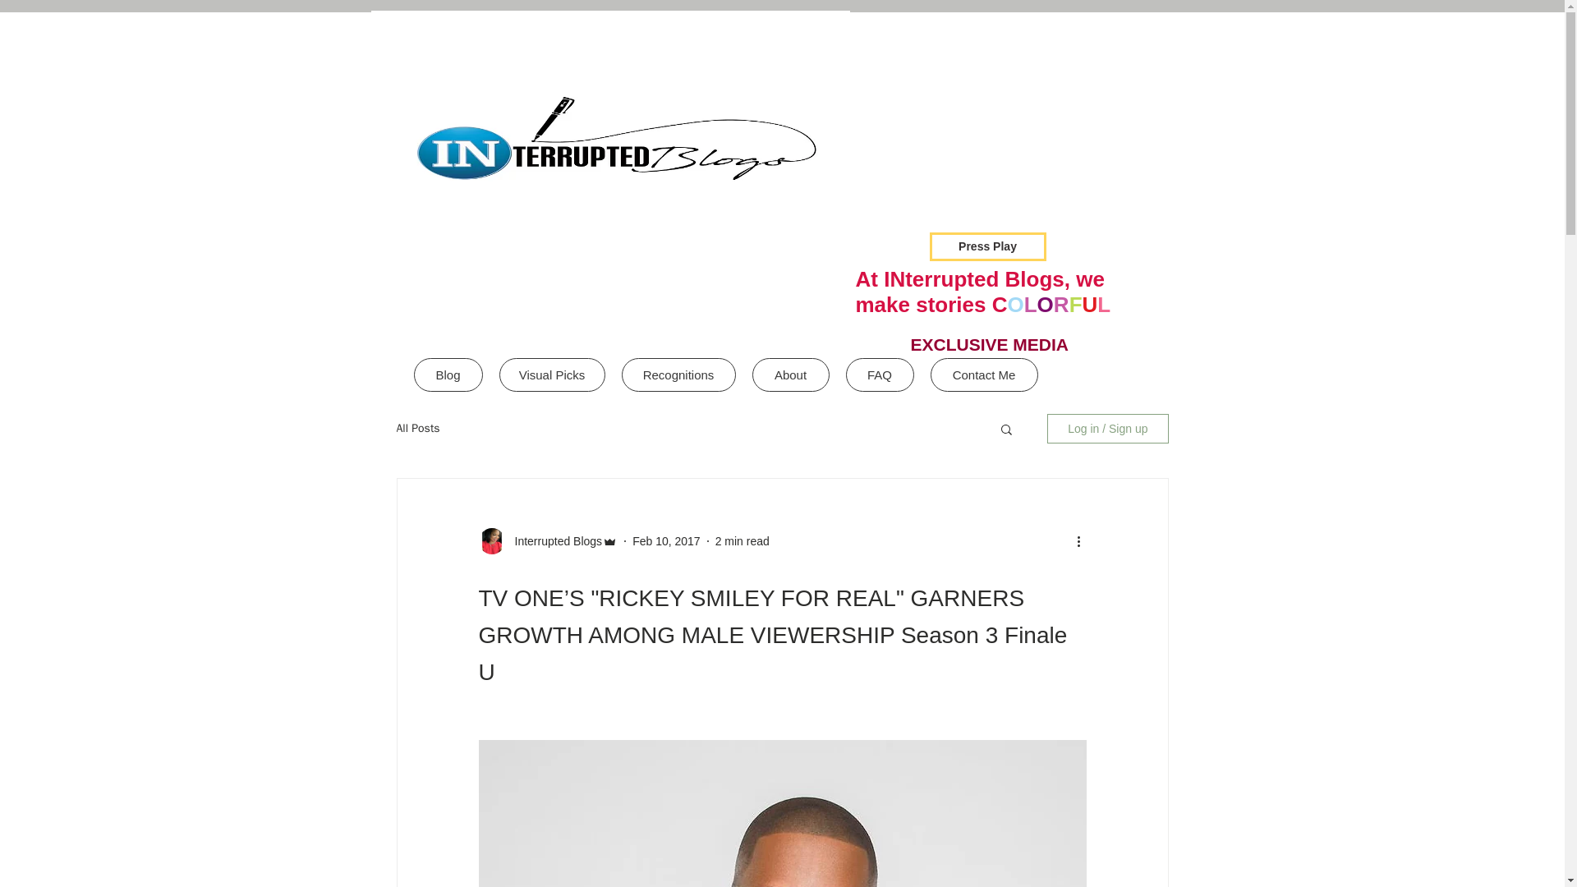 This screenshot has width=1577, height=887. Describe the element at coordinates (665, 540) in the screenshot. I see `Feb 10, 2017` at that location.